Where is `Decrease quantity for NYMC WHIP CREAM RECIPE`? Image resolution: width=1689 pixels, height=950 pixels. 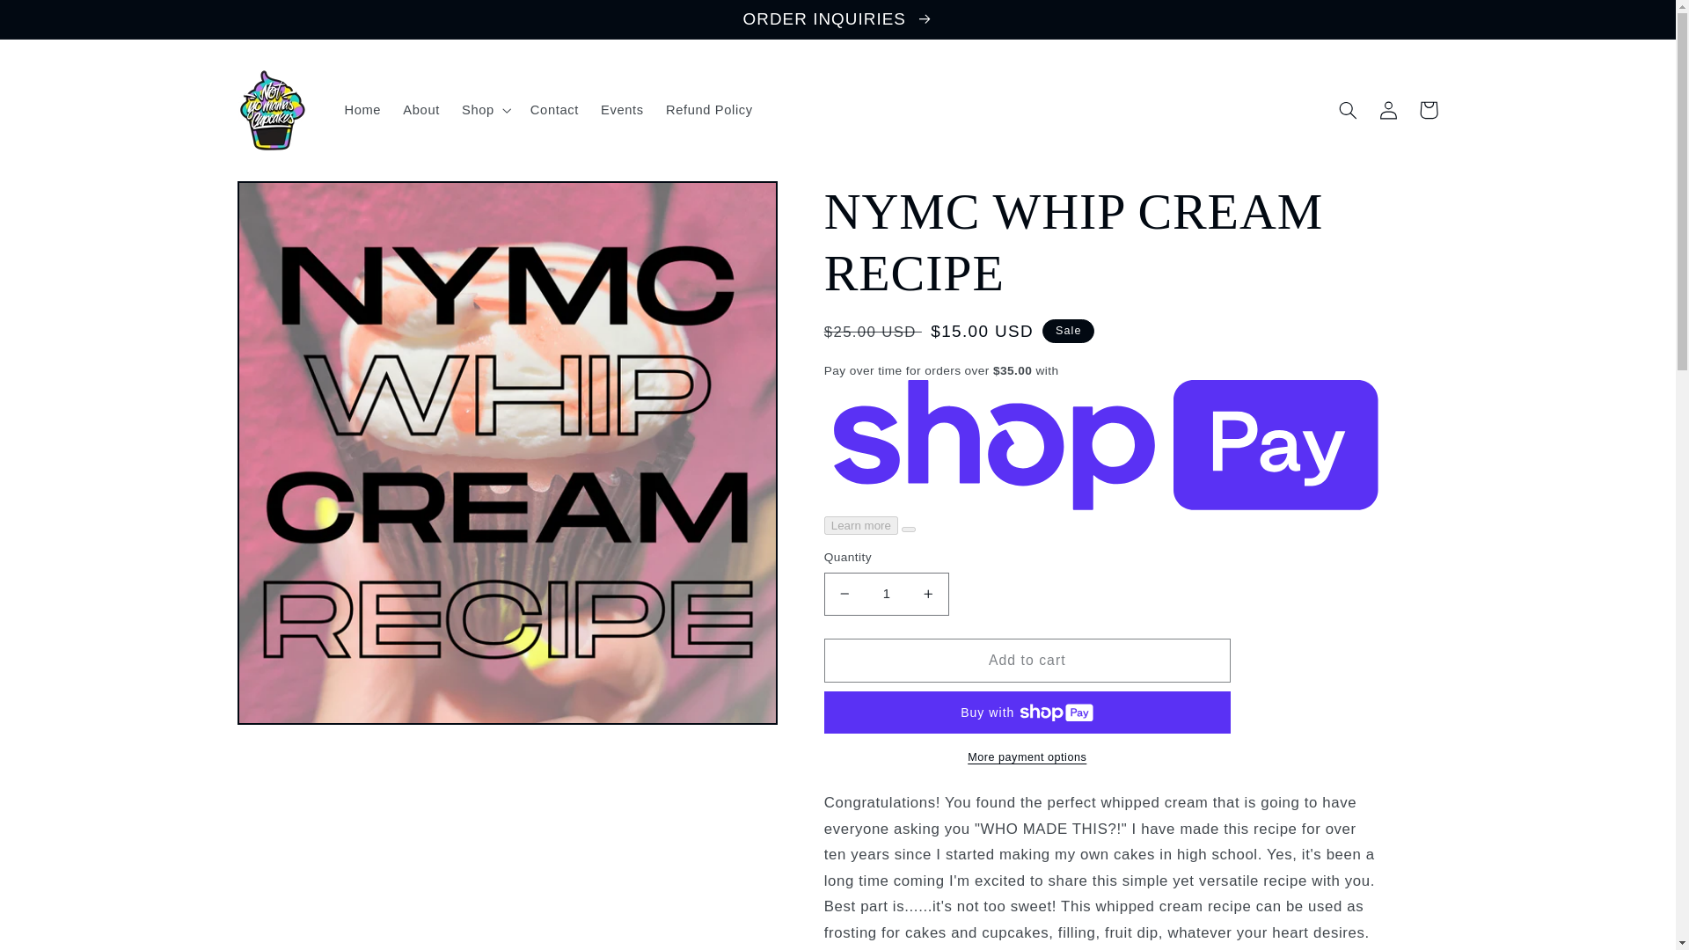 Decrease quantity for NYMC WHIP CREAM RECIPE is located at coordinates (844, 594).